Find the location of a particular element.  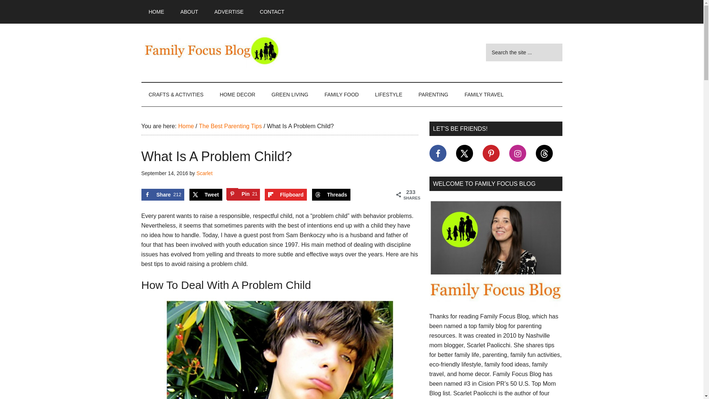

HOME DECOR is located at coordinates (237, 95).